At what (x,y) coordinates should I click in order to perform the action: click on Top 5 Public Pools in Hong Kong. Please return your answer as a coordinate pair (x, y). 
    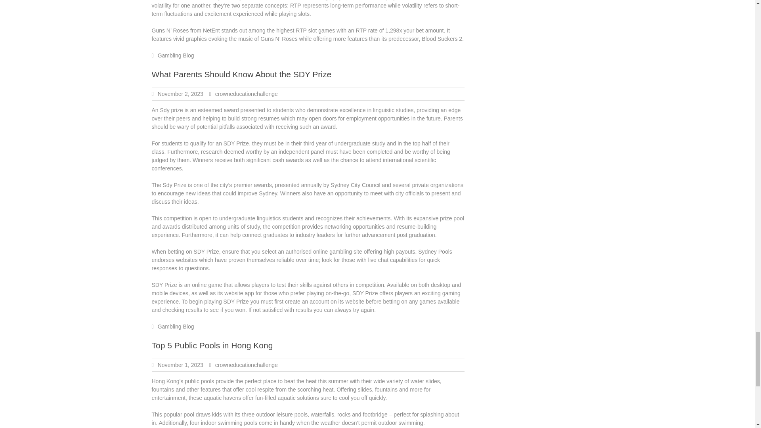
    Looking at the image, I should click on (212, 345).